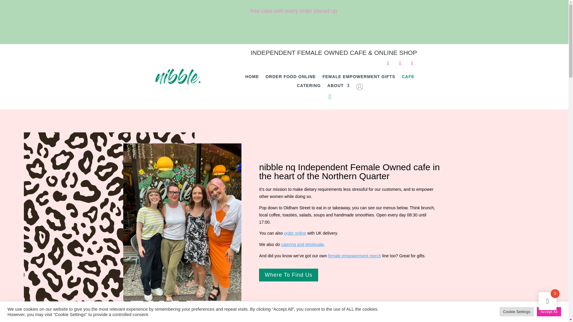 The width and height of the screenshot is (573, 322). I want to click on catering and wholesale, so click(302, 244).